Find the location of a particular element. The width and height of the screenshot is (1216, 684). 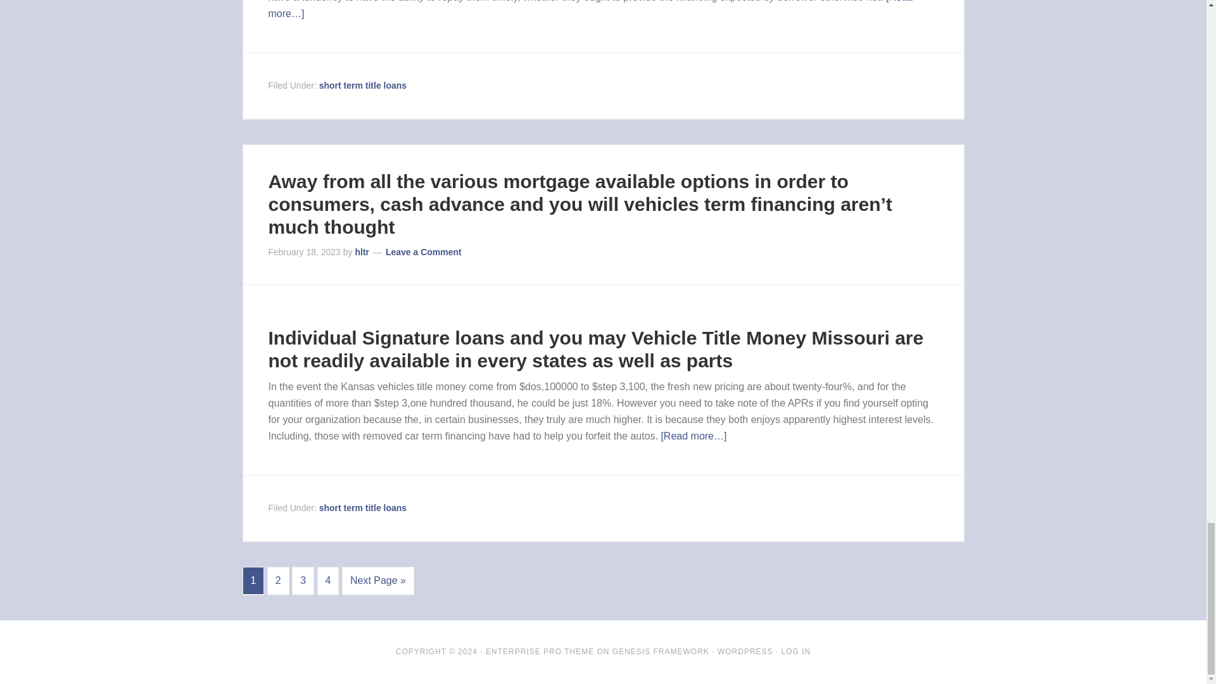

short term title loans is located at coordinates (362, 85).